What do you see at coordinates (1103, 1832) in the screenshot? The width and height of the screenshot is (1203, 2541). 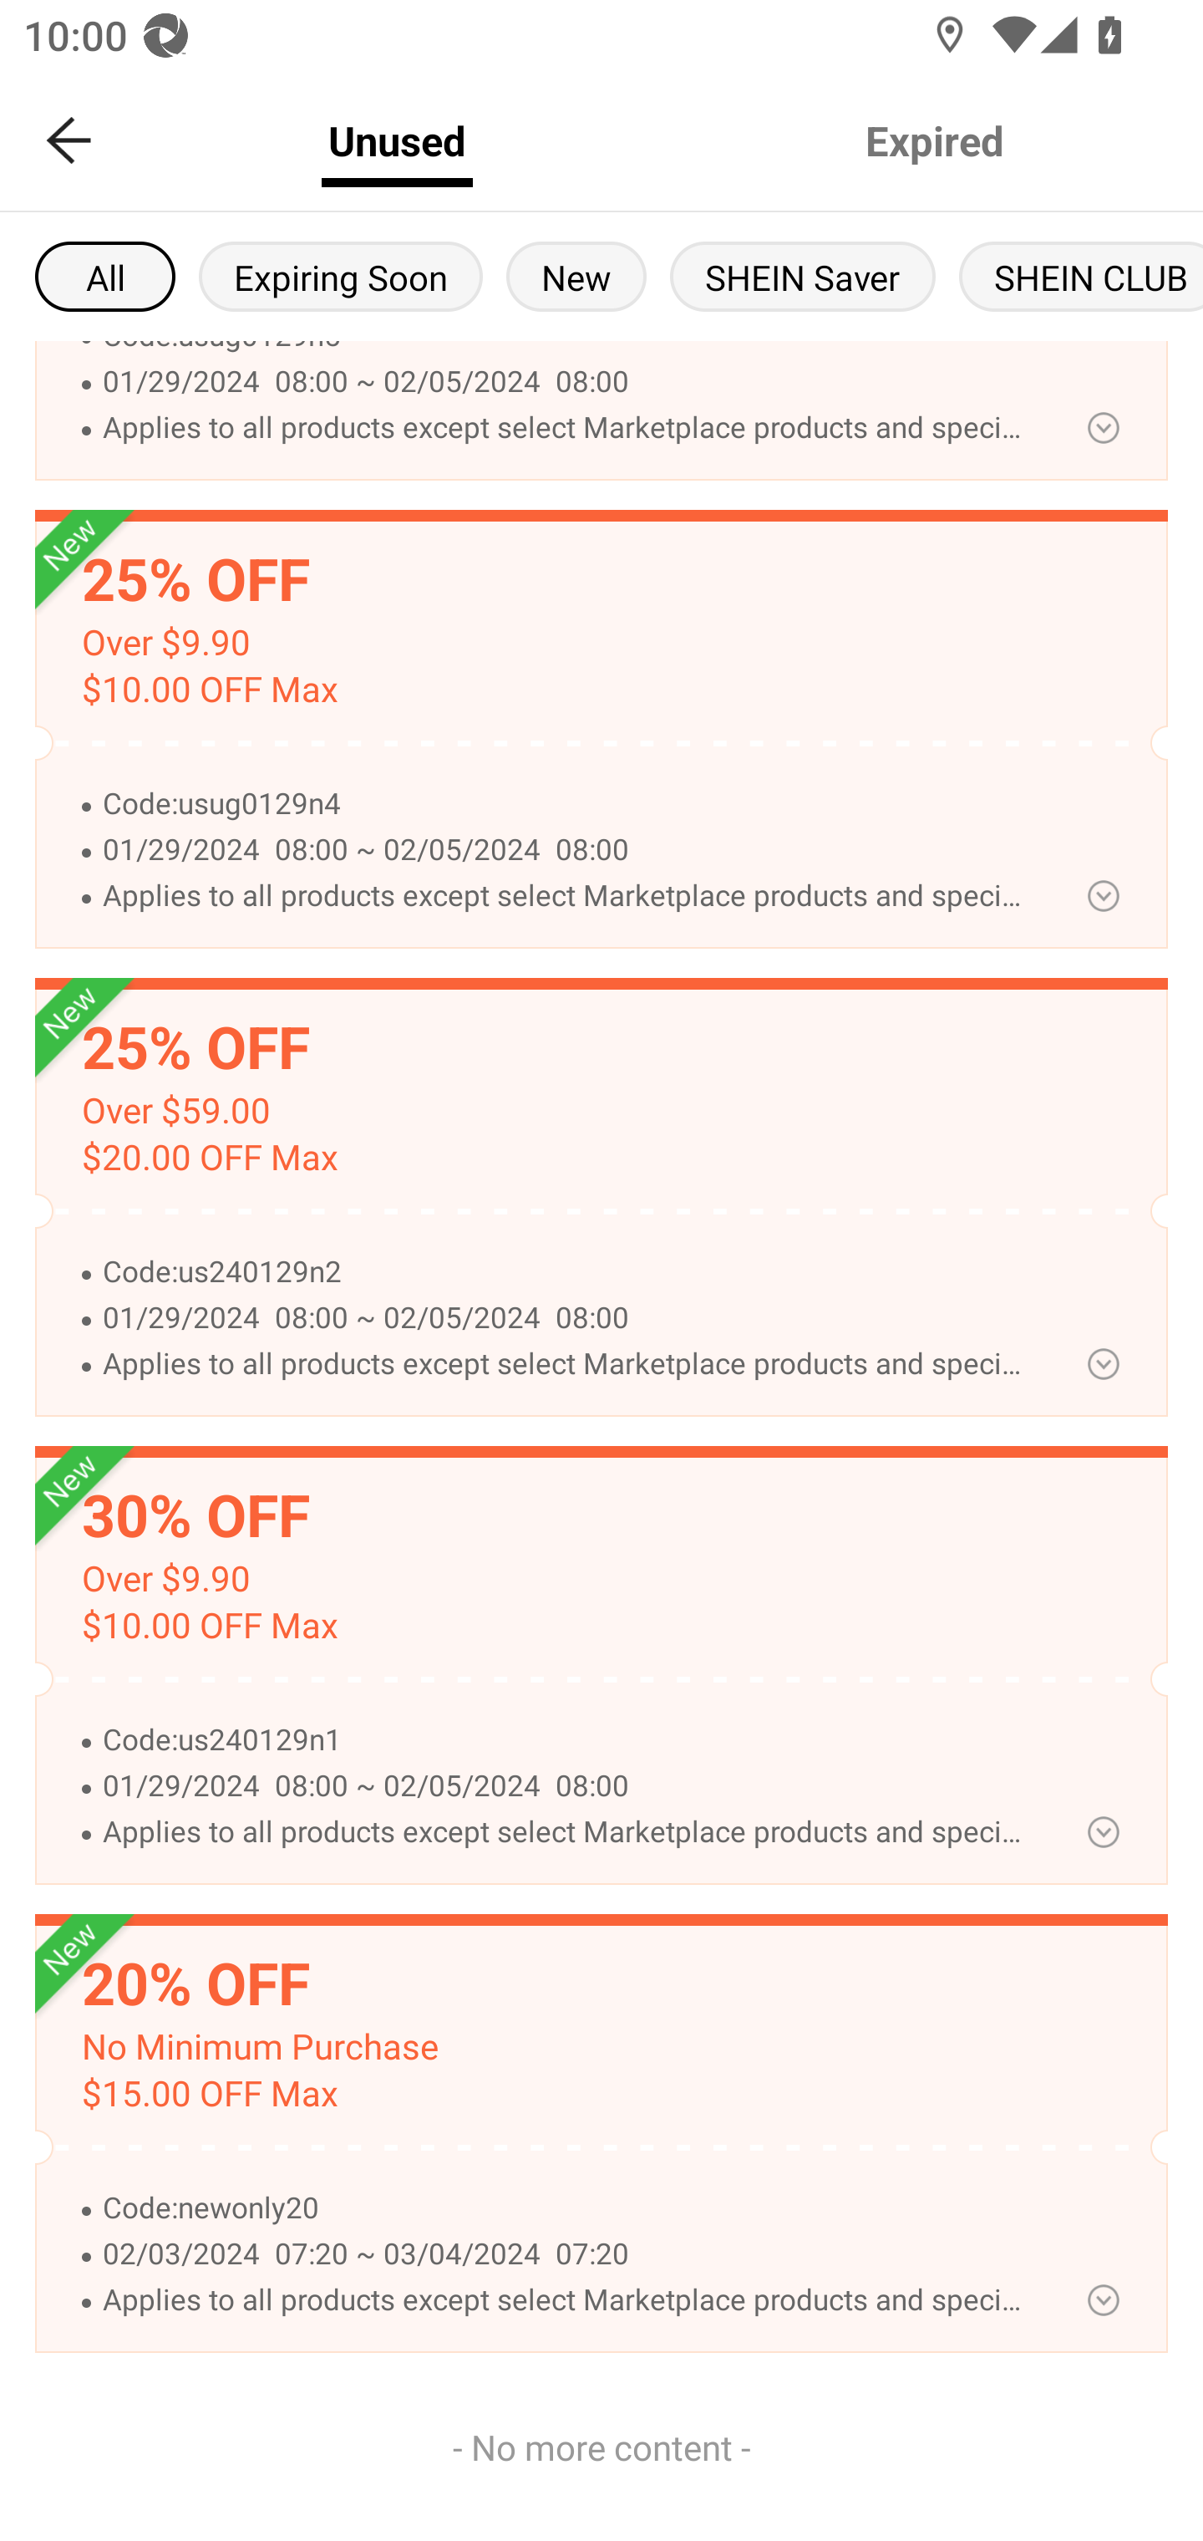 I see `Pack up` at bounding box center [1103, 1832].